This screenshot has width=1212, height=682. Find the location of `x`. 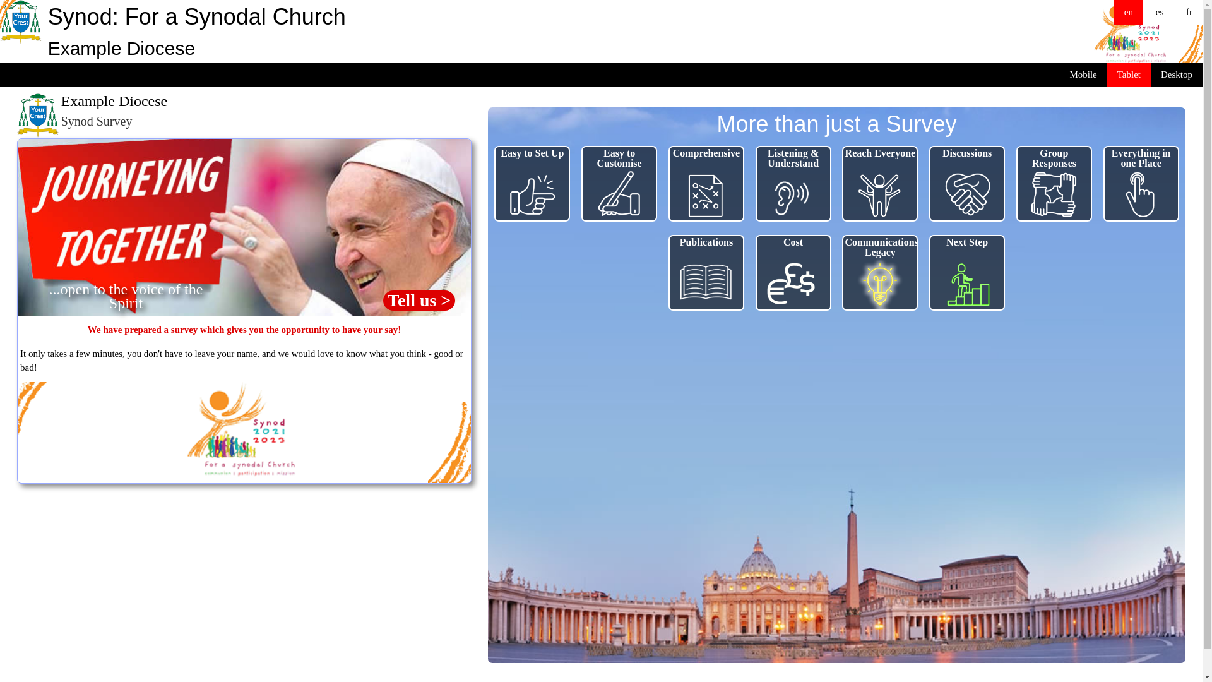

x is located at coordinates (203, 305).